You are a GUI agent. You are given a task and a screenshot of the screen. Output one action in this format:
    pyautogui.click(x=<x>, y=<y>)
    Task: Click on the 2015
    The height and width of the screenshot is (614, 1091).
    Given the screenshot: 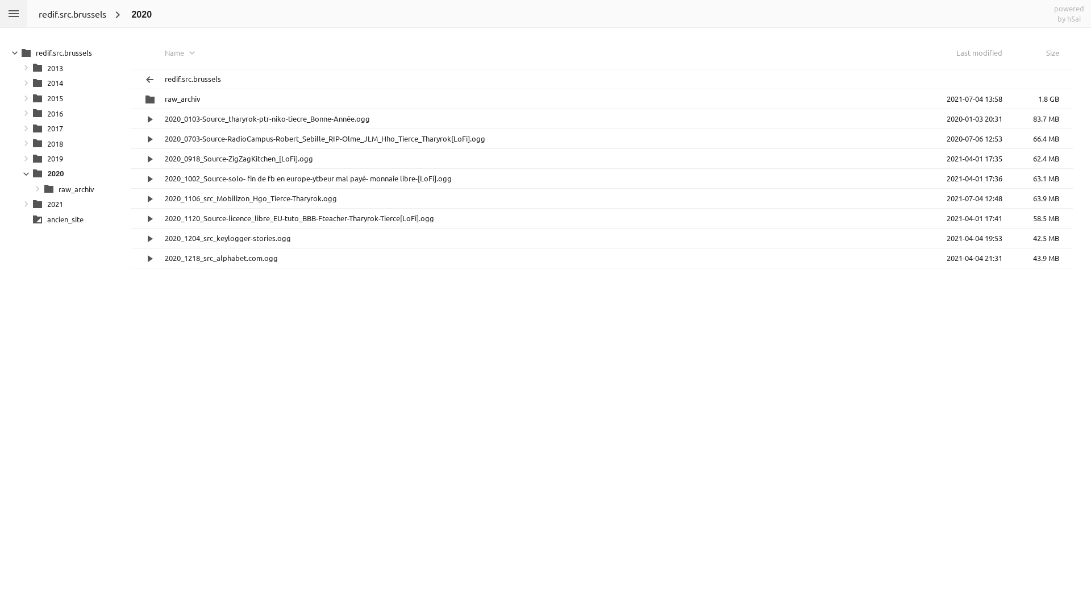 What is the action you would take?
    pyautogui.click(x=63, y=99)
    